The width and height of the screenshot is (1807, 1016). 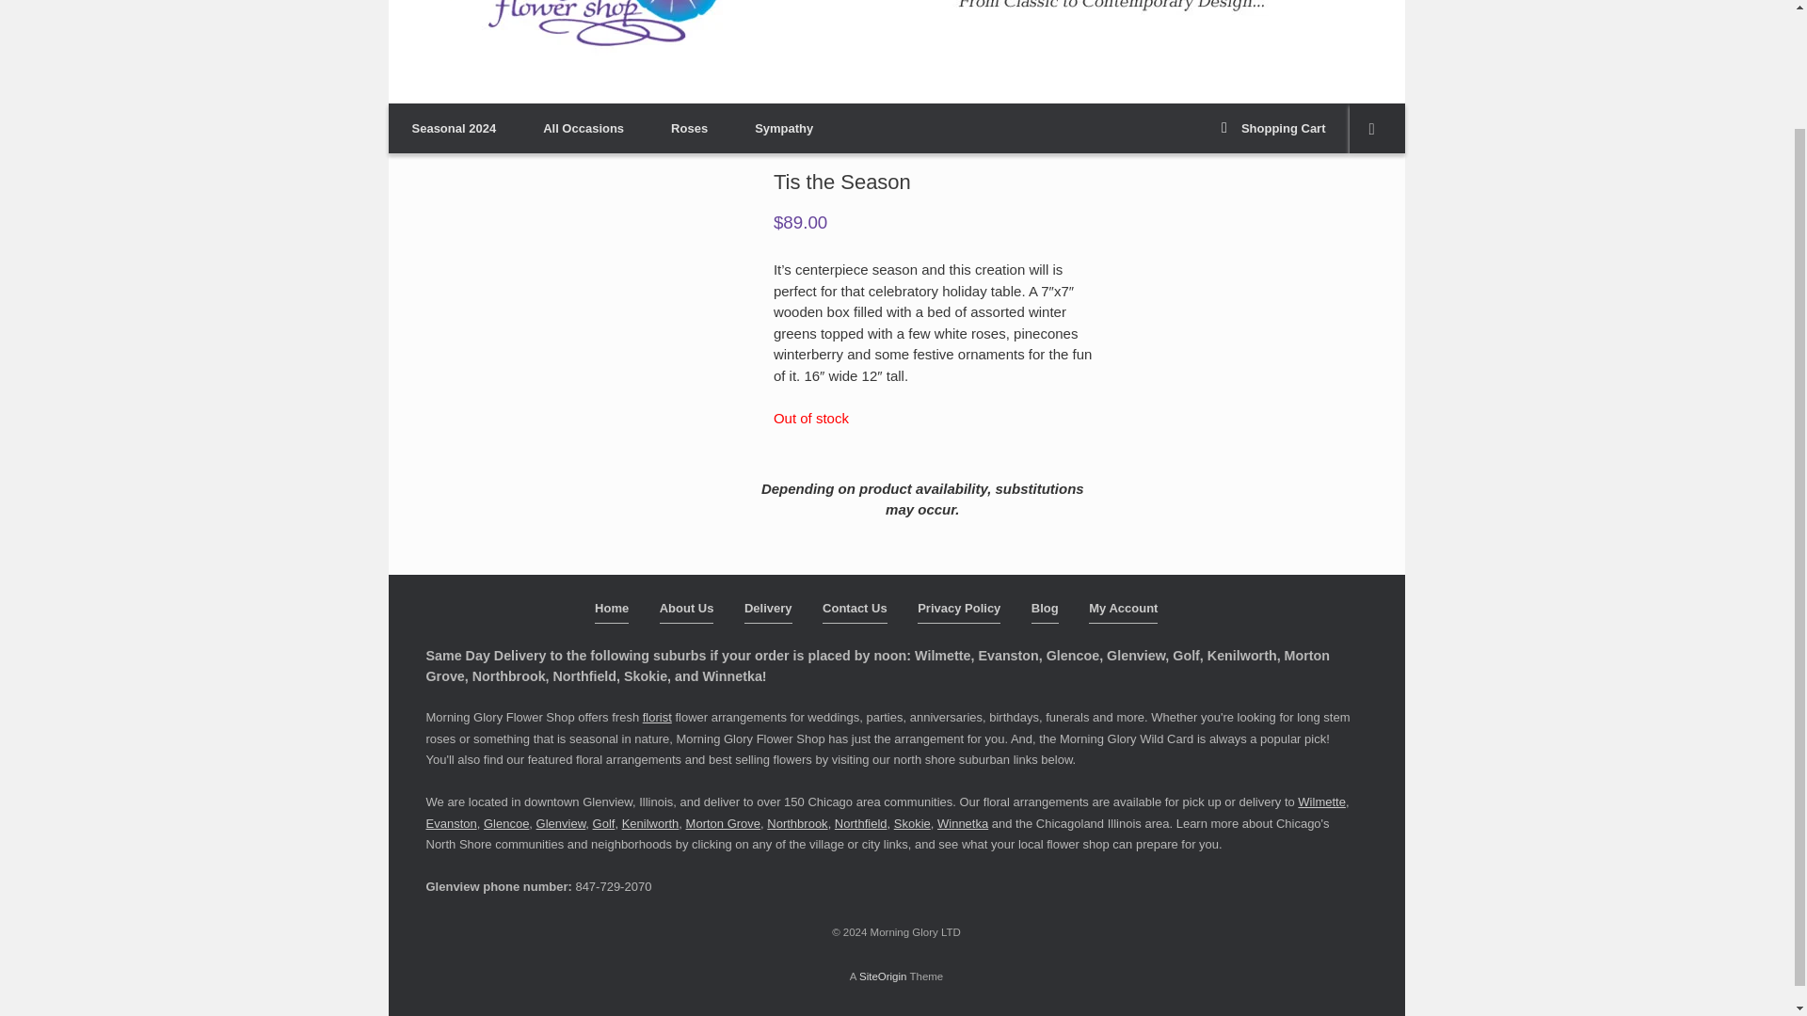 I want to click on Northbrook, so click(x=796, y=824).